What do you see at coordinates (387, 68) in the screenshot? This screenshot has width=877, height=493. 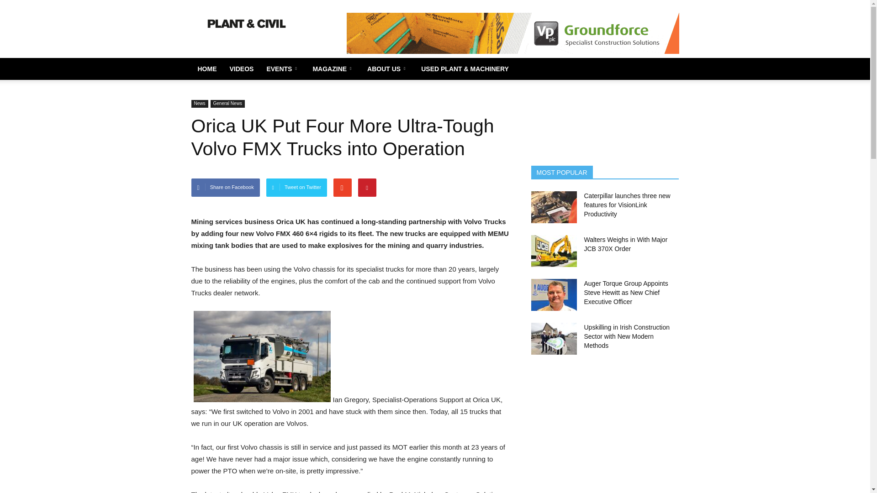 I see `ABOUT US` at bounding box center [387, 68].